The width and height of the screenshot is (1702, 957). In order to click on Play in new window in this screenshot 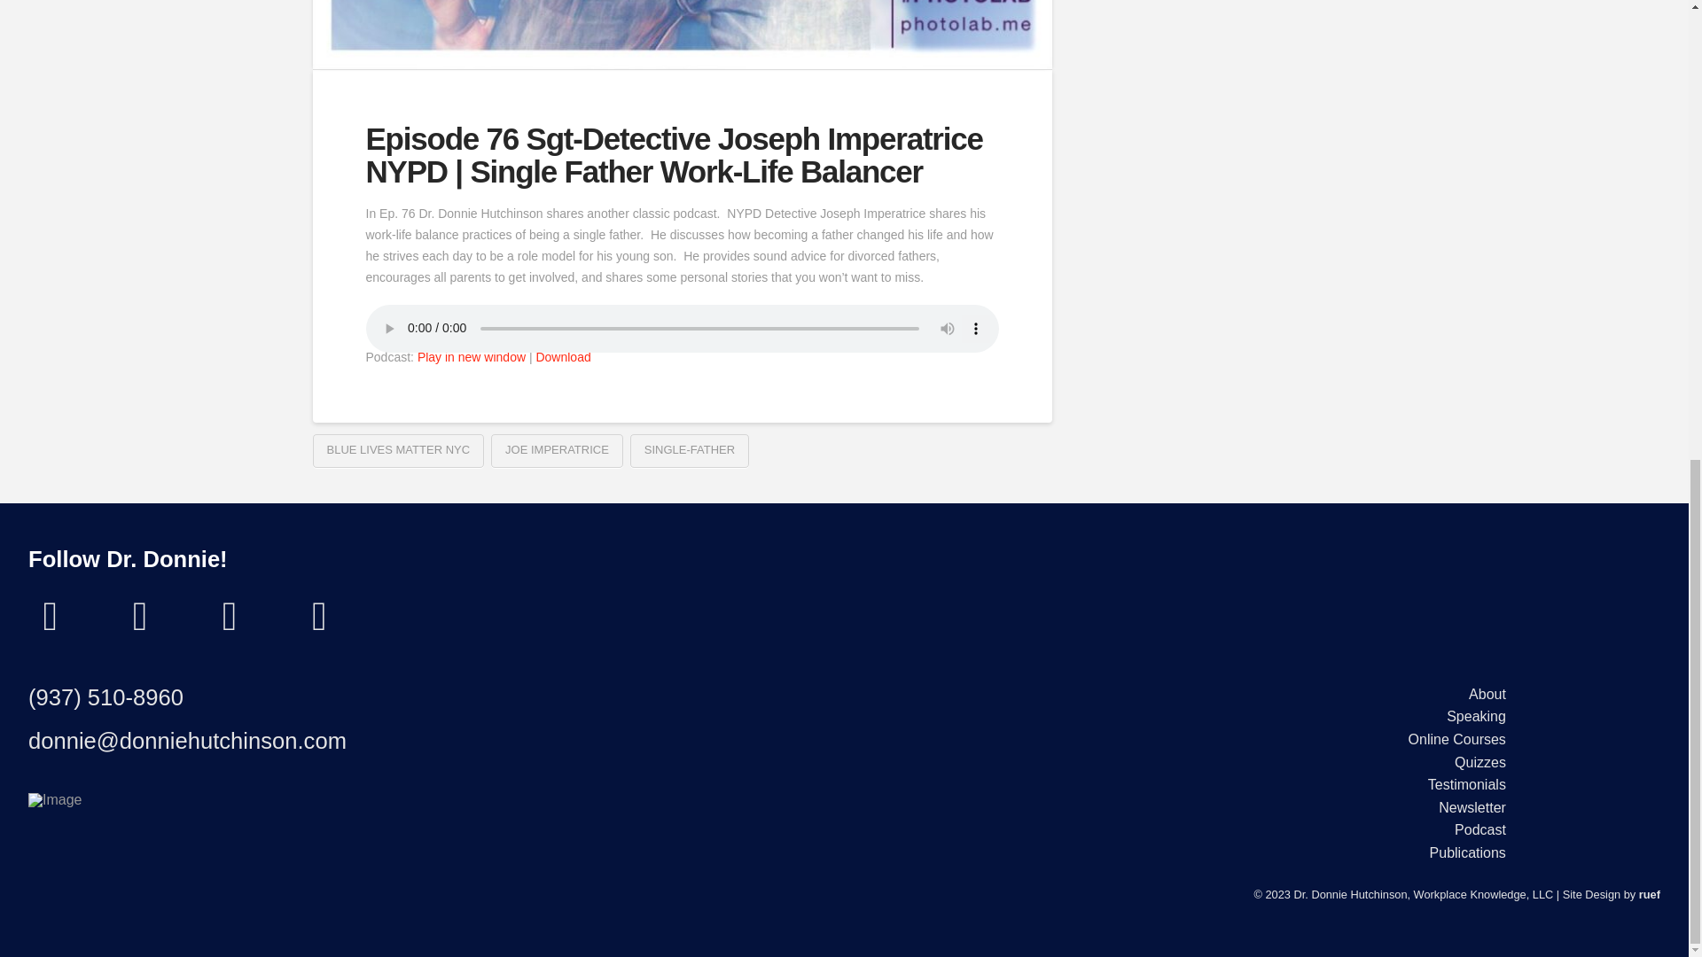, I will do `click(472, 357)`.